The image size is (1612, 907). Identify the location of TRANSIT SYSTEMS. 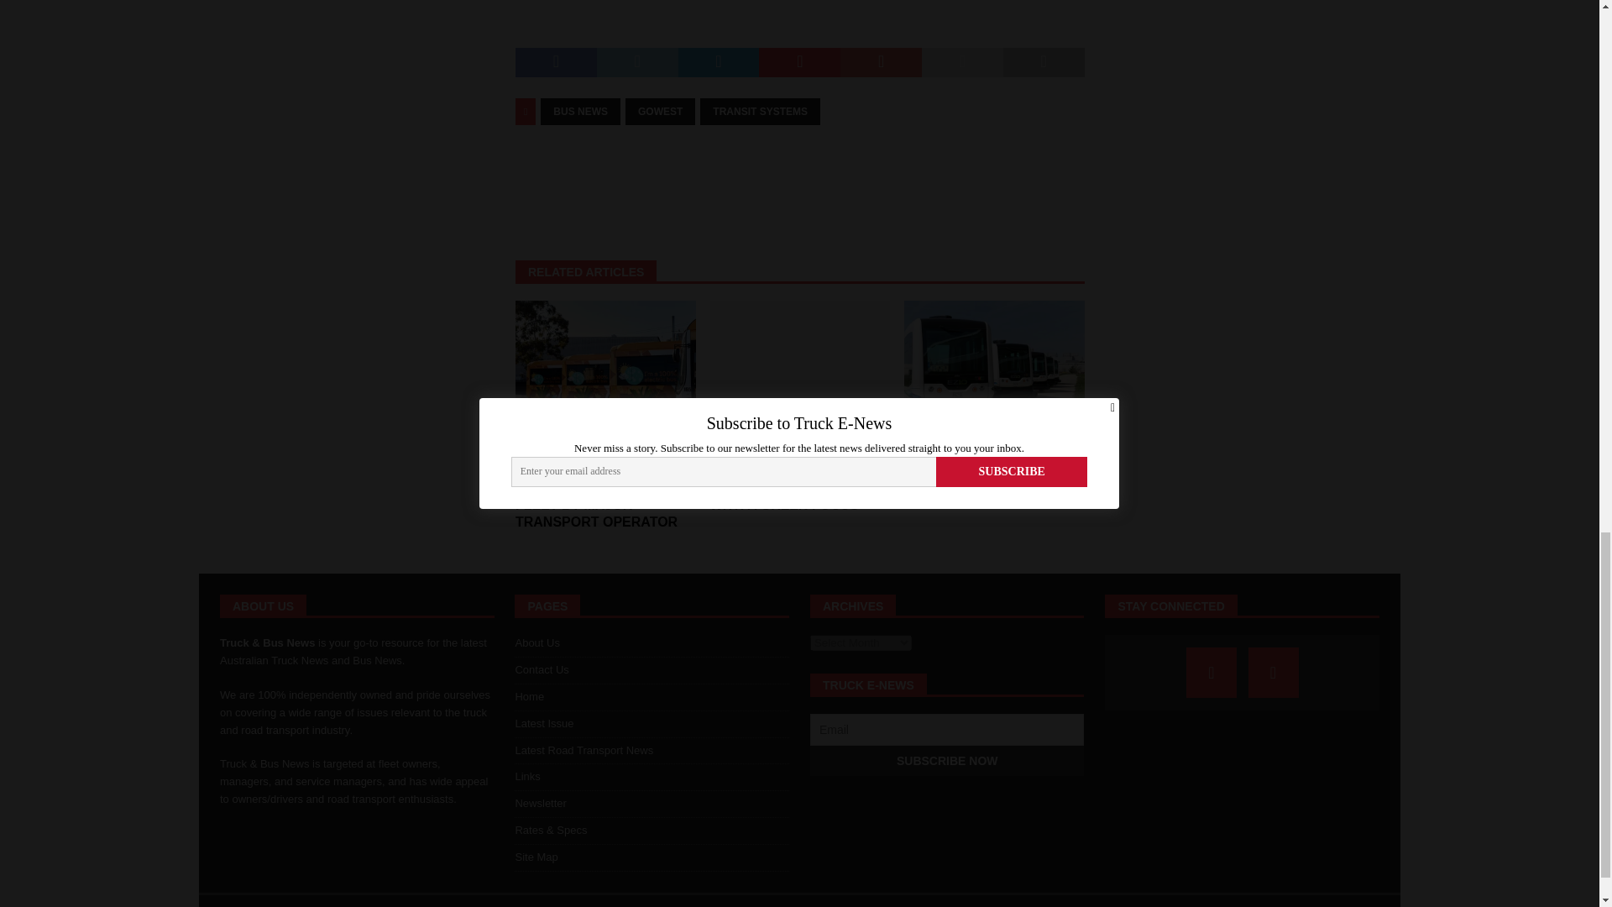
(760, 111).